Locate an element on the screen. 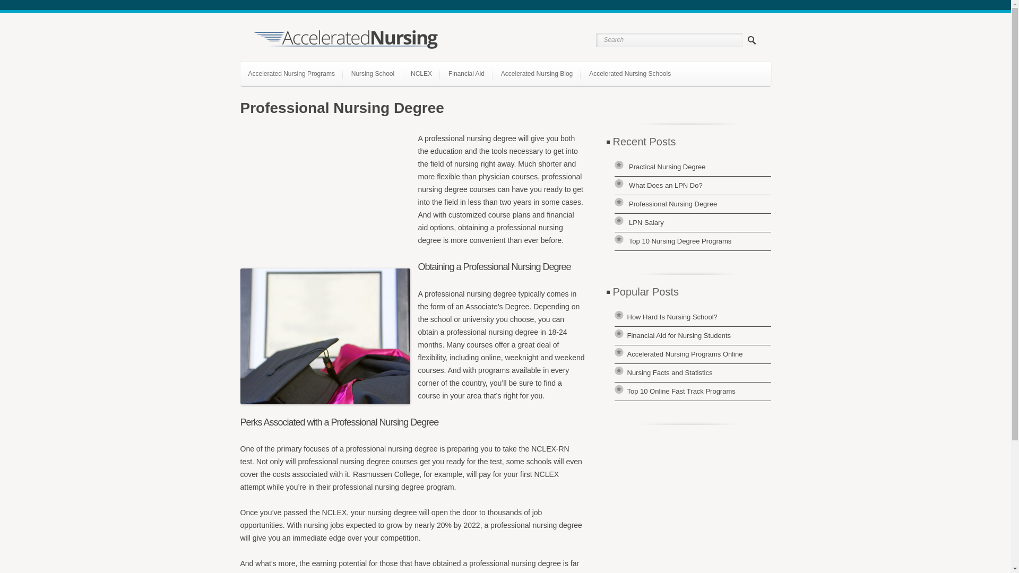 The width and height of the screenshot is (1019, 573). Financial Aid for Nursing Students is located at coordinates (679, 335).